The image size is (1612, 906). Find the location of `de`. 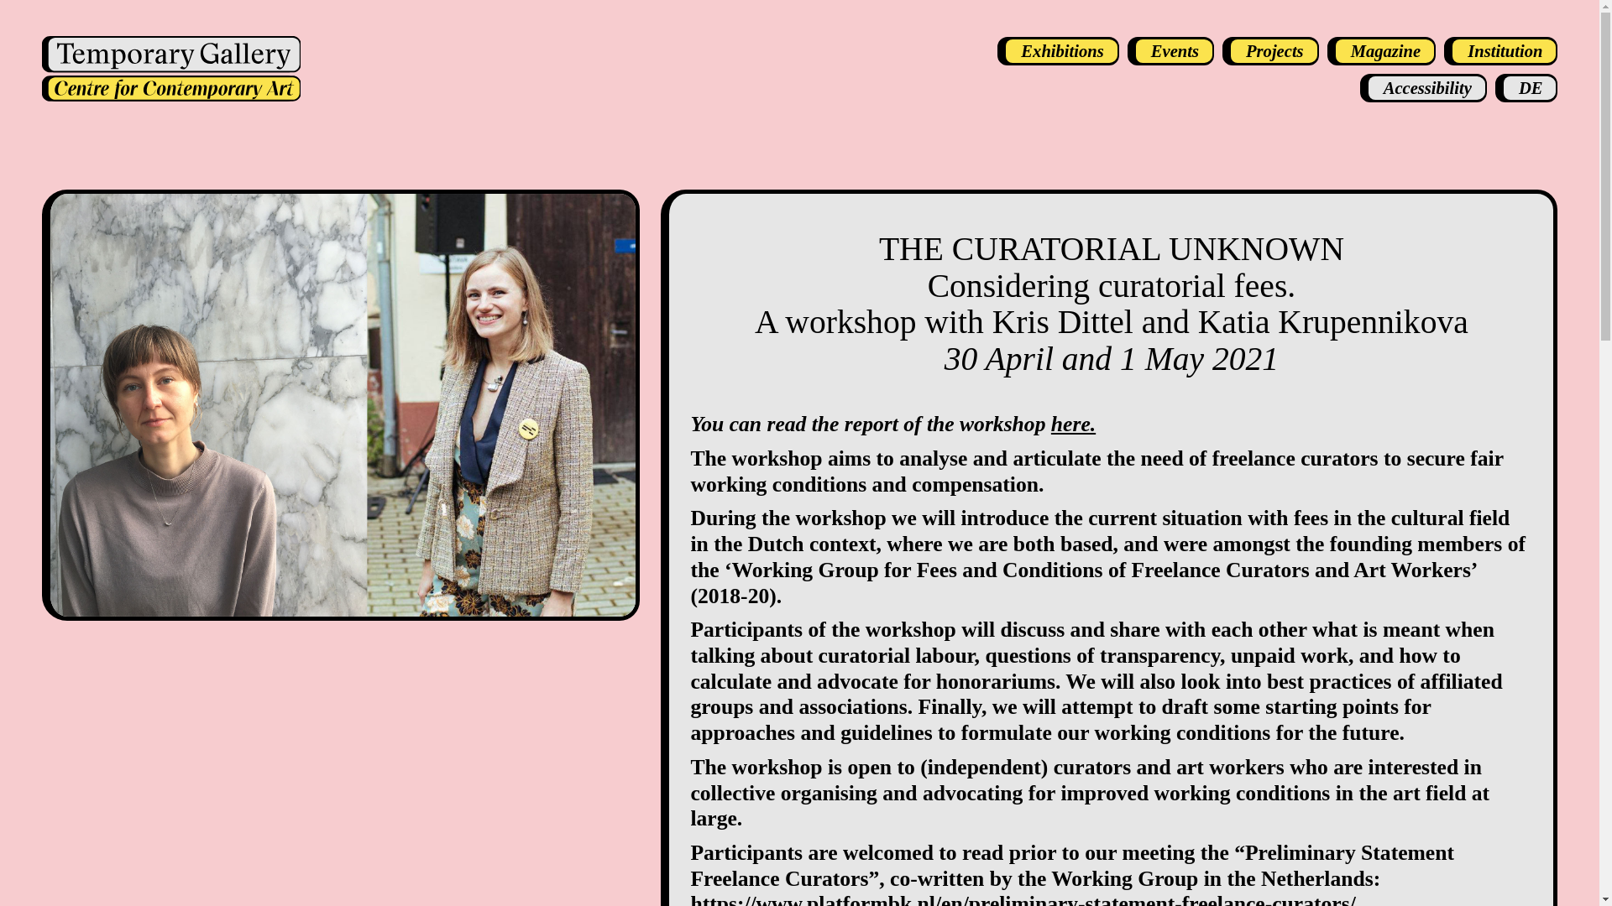

de is located at coordinates (1526, 87).